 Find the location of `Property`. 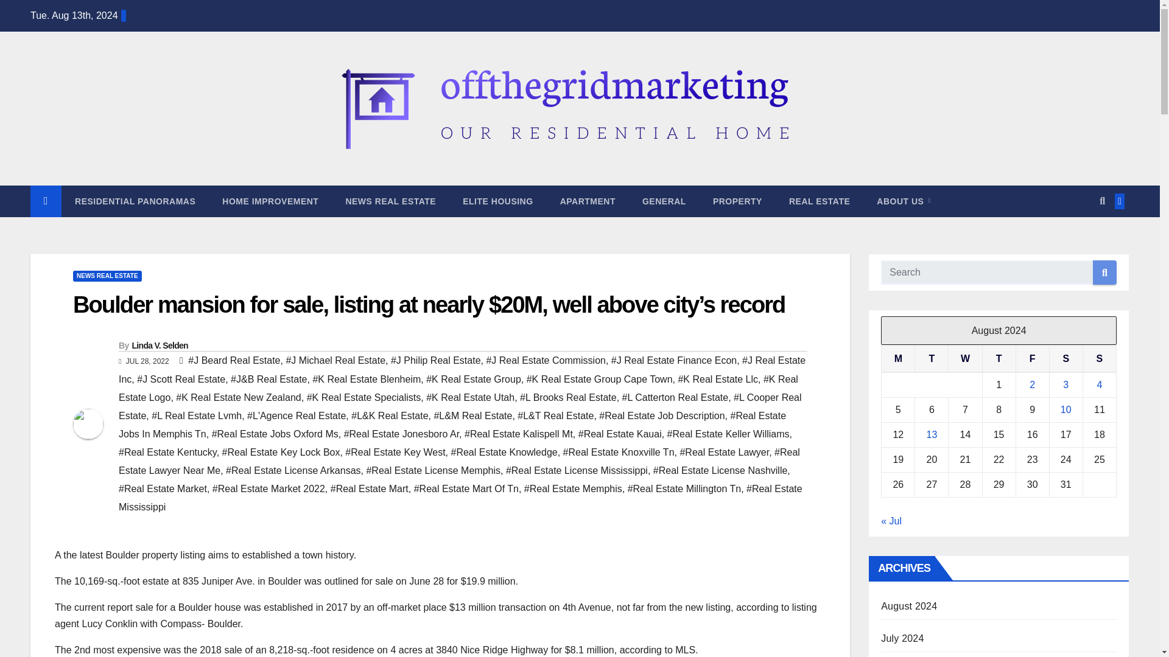

Property is located at coordinates (737, 201).